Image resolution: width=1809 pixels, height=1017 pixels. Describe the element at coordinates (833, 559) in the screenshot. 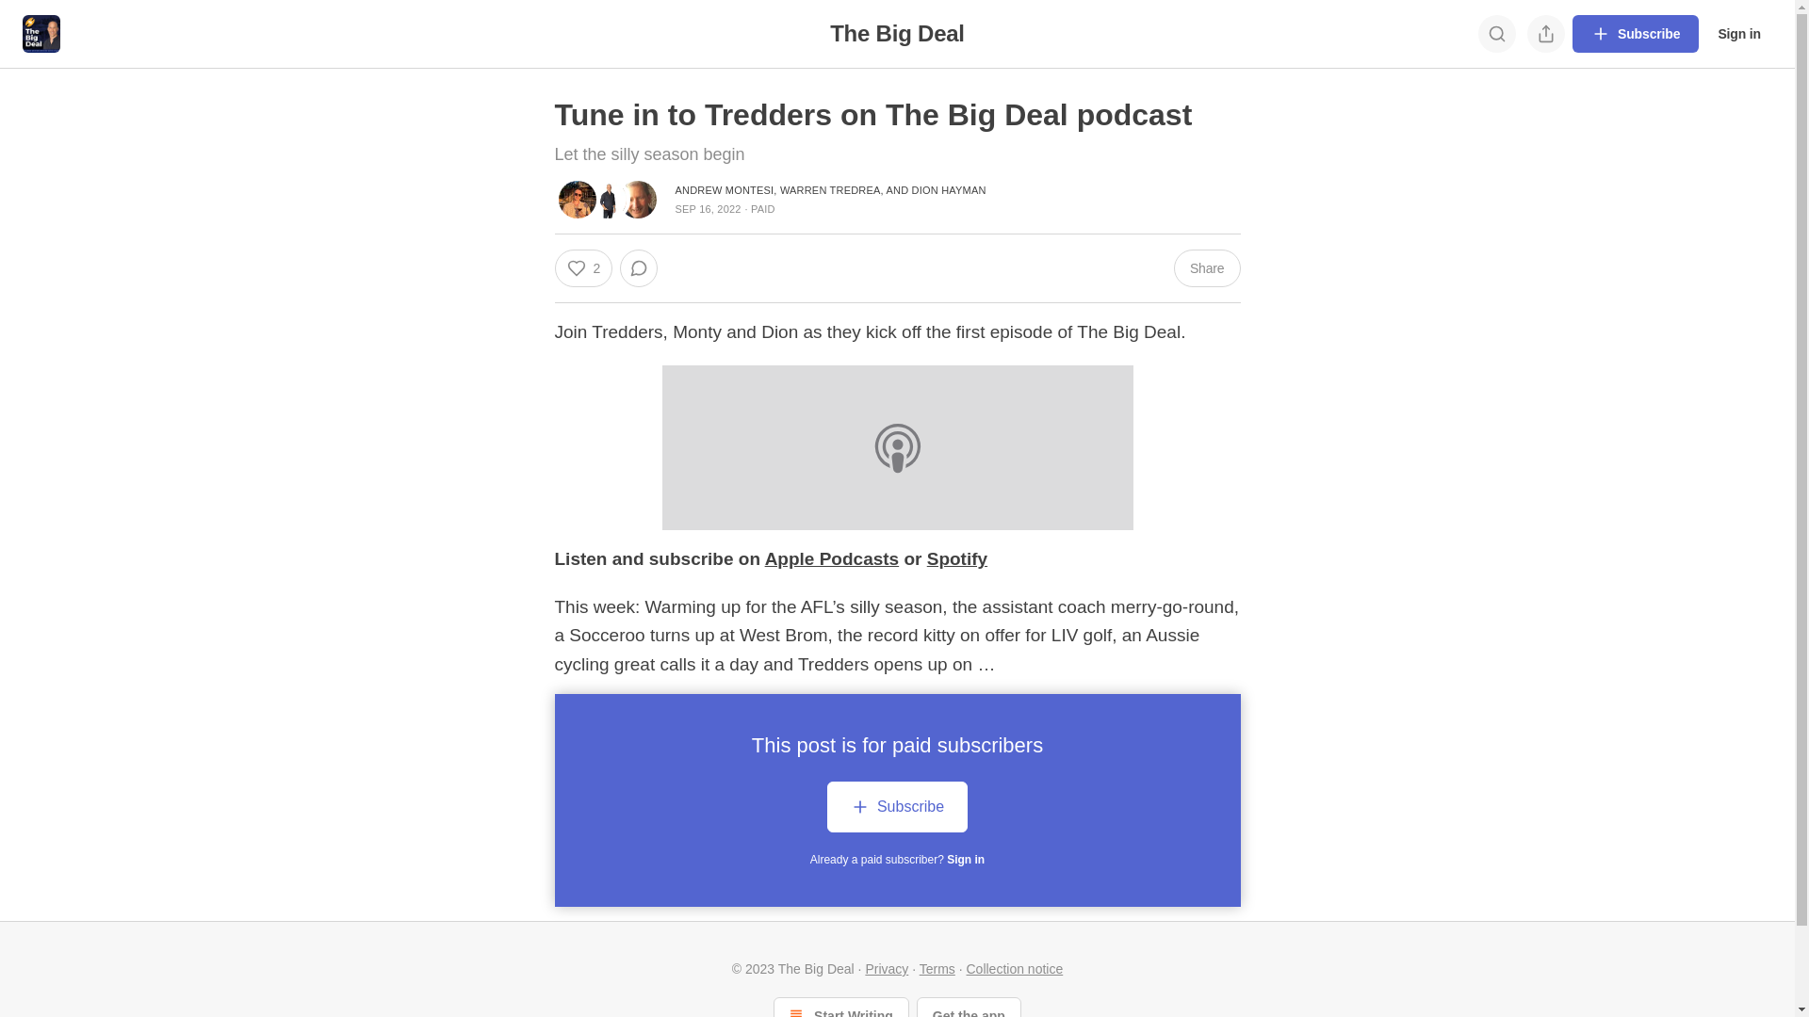

I see `Apple Podcasts` at that location.